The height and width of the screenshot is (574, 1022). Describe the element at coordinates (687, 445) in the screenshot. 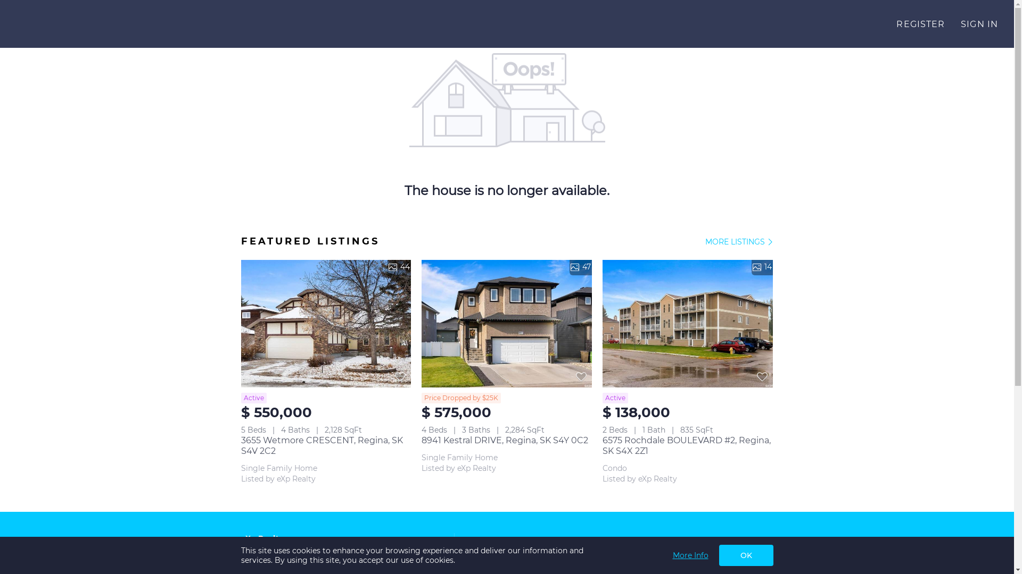

I see `6575 Rochdale BOULEVARD #2, Regina, SK S4X 2Z1` at that location.